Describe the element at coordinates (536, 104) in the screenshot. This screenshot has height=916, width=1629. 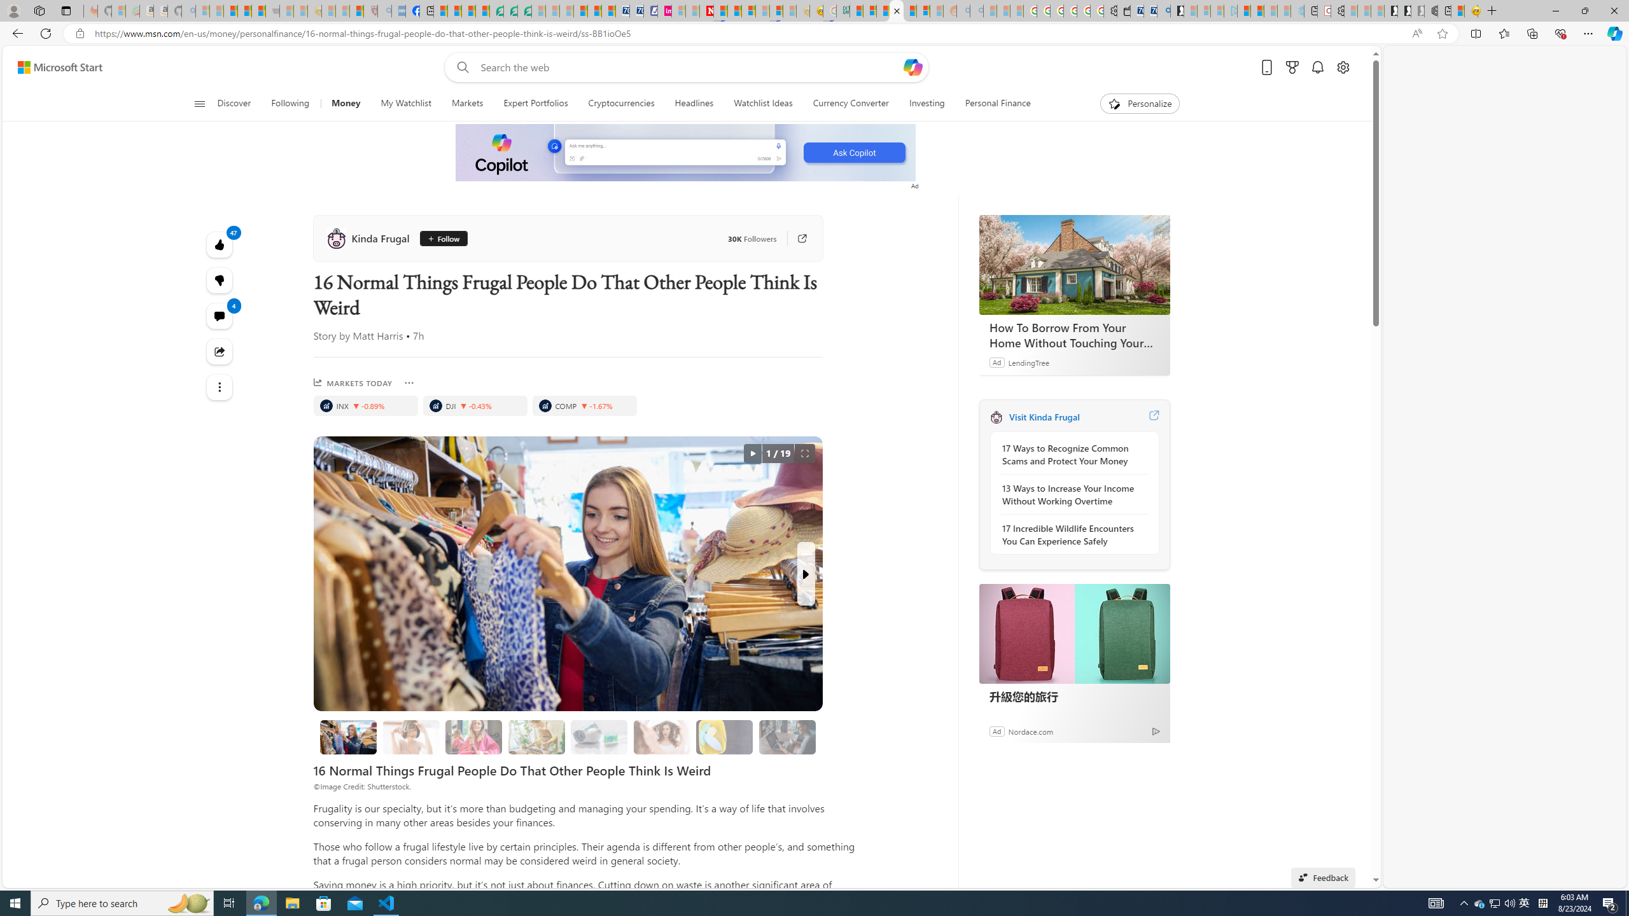
I see `Expert Portfolios` at that location.